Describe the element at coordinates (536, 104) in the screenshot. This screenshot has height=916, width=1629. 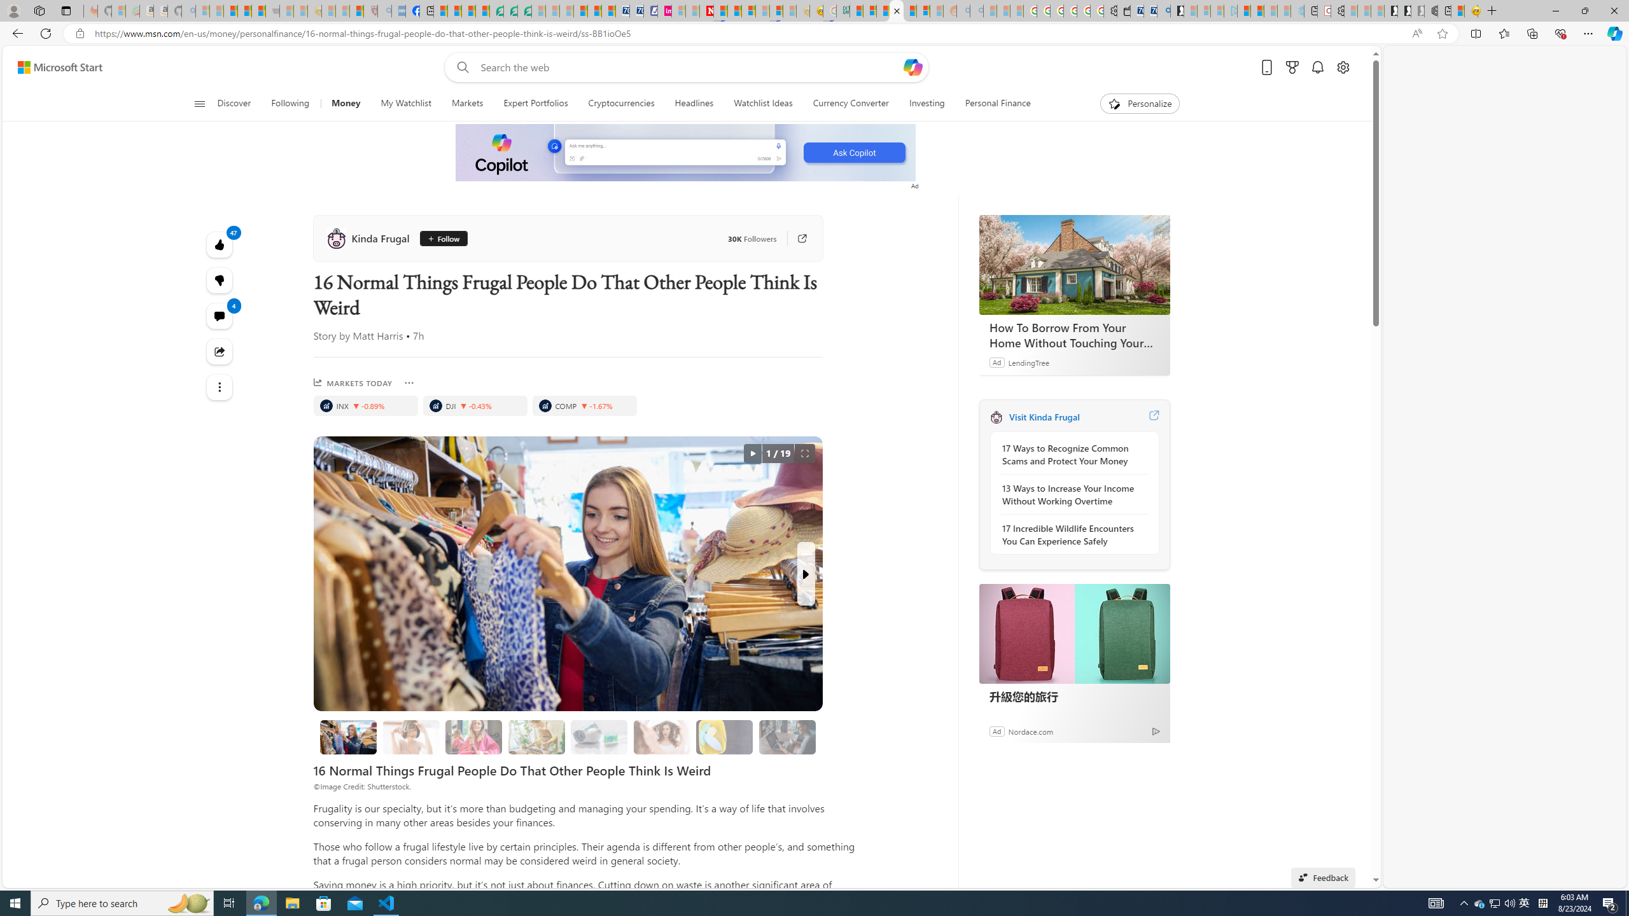
I see `Expert Portfolios` at that location.